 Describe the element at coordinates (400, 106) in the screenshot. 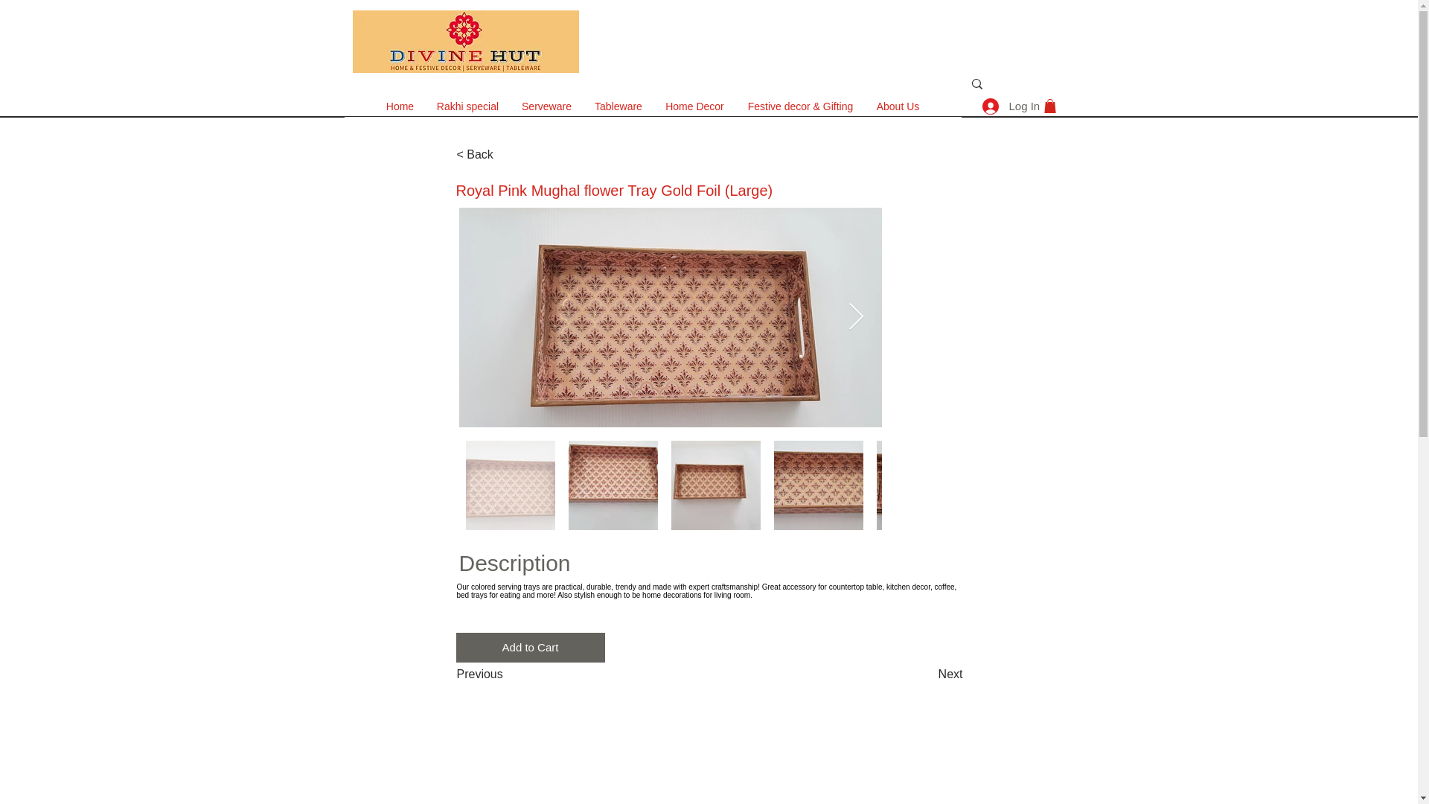

I see `Home` at that location.